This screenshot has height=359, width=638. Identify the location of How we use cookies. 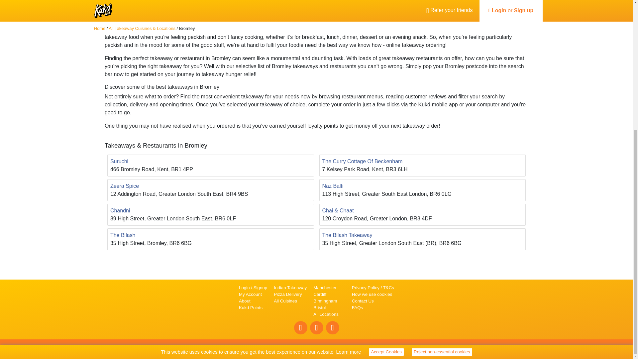
(372, 295).